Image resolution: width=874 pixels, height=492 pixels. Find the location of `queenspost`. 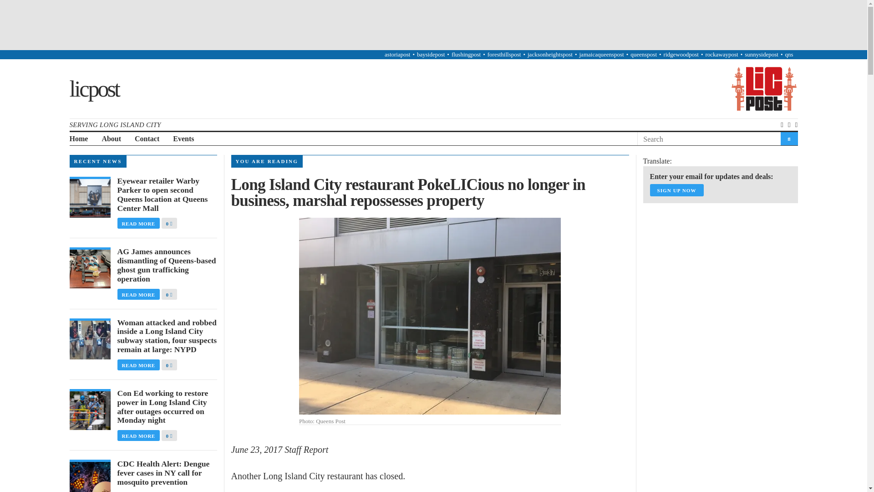

queenspost is located at coordinates (644, 55).